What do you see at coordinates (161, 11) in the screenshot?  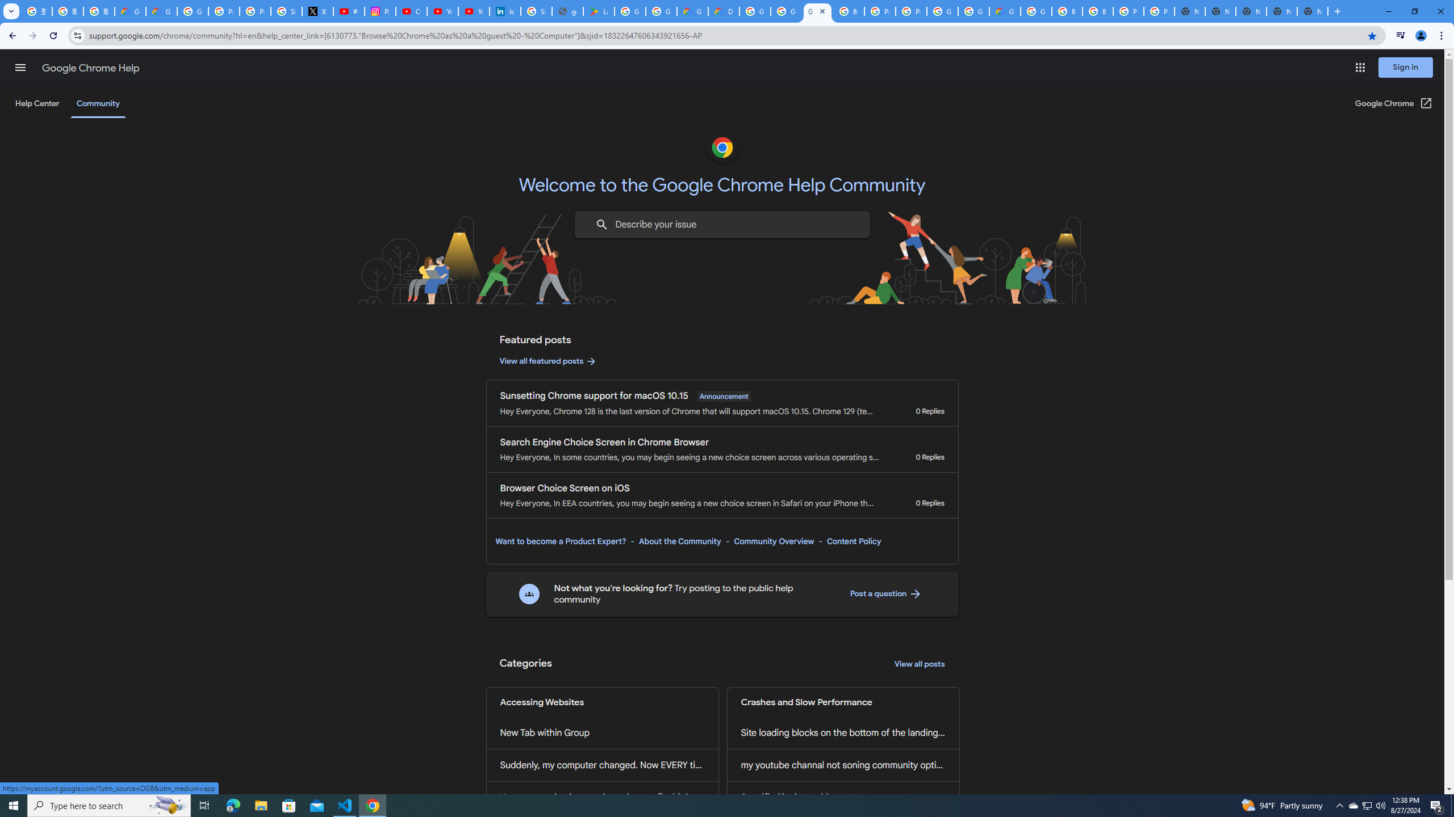 I see `Google Cloud Privacy Notice` at bounding box center [161, 11].